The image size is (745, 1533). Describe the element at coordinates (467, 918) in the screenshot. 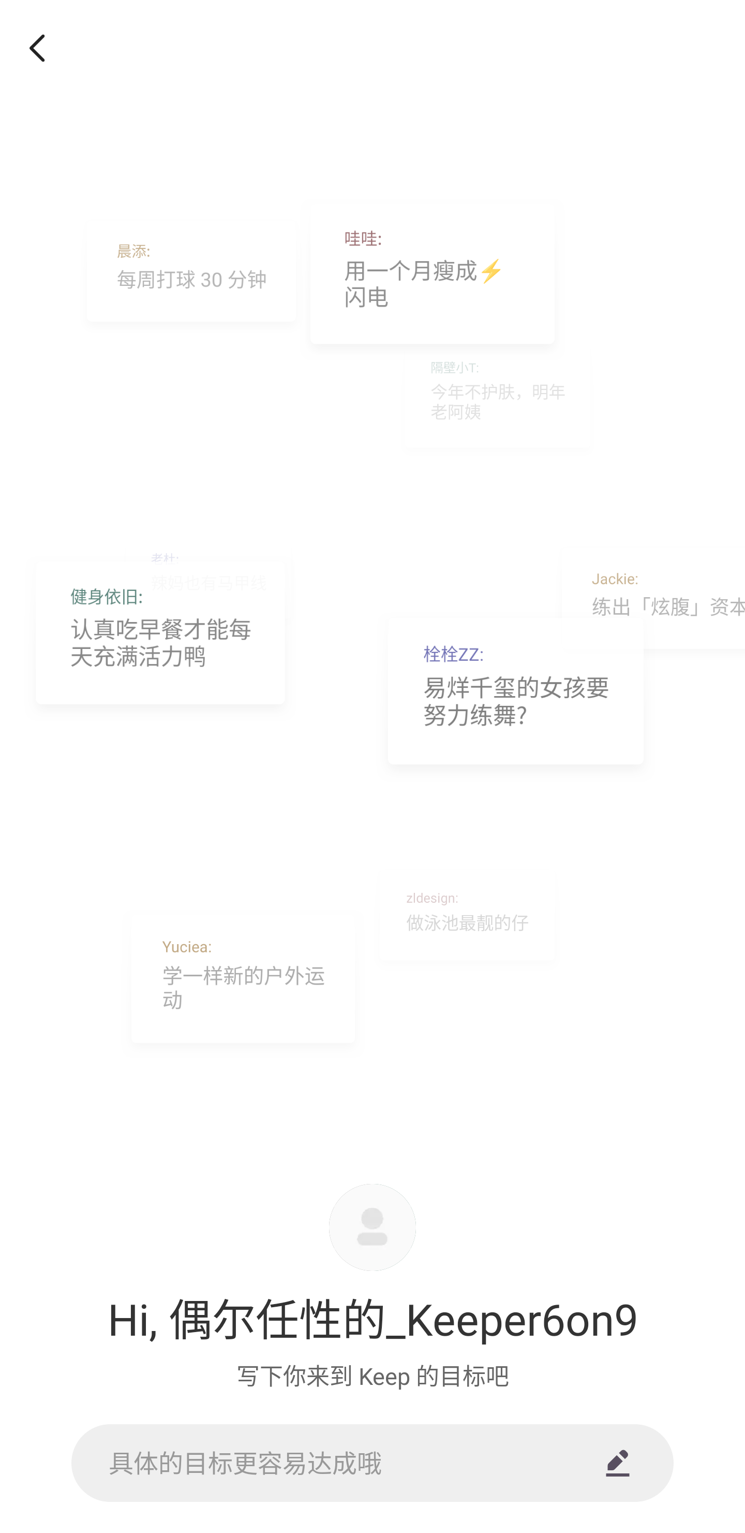

I see `zldesign:` at that location.